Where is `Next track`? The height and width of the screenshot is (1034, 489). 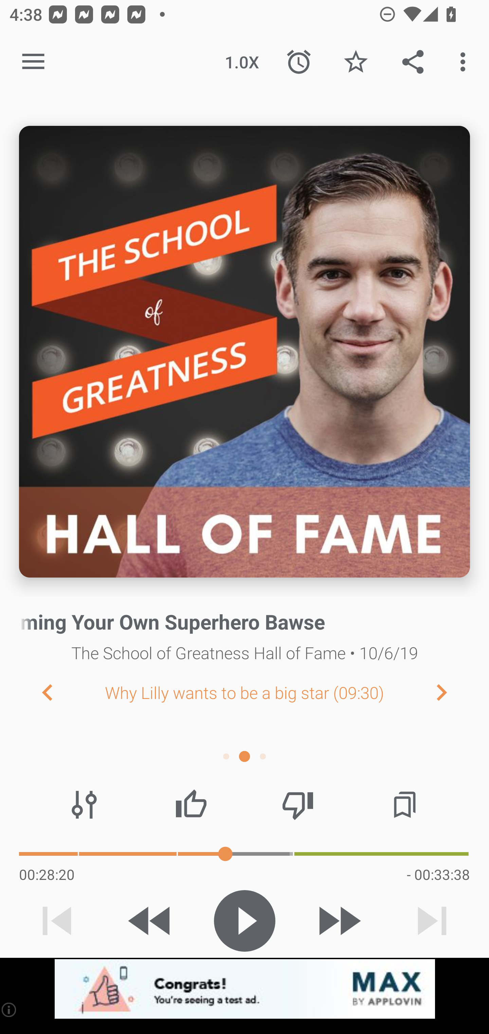
Next track is located at coordinates (432, 921).